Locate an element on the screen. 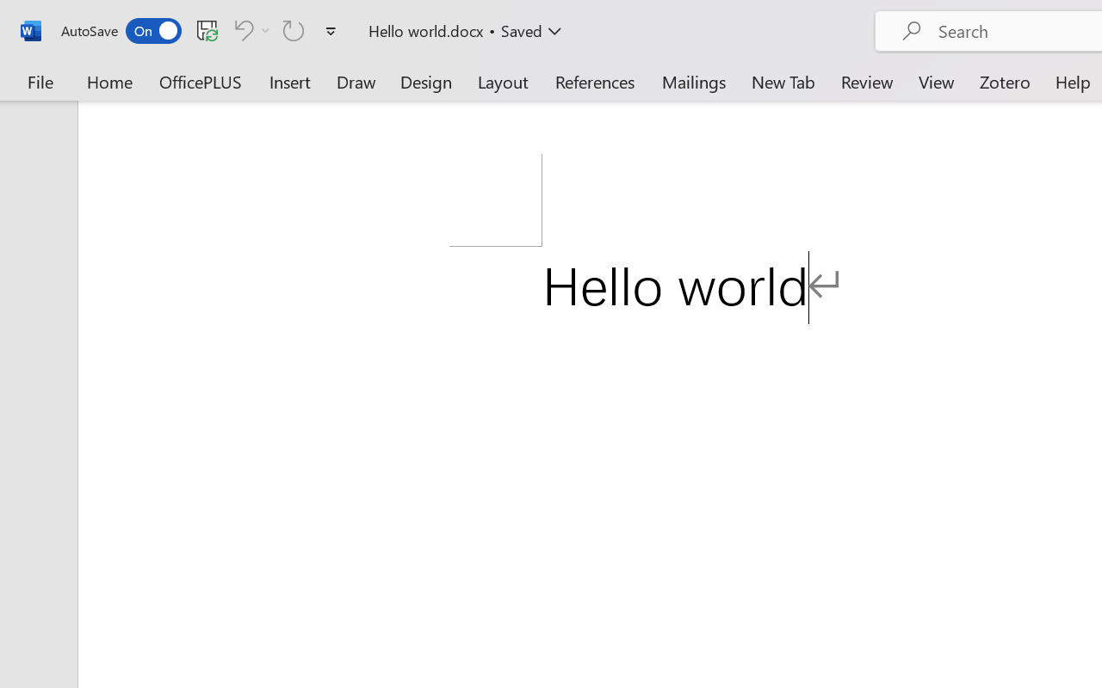 This screenshot has height=688, width=1102. Save is located at coordinates (207, 30).